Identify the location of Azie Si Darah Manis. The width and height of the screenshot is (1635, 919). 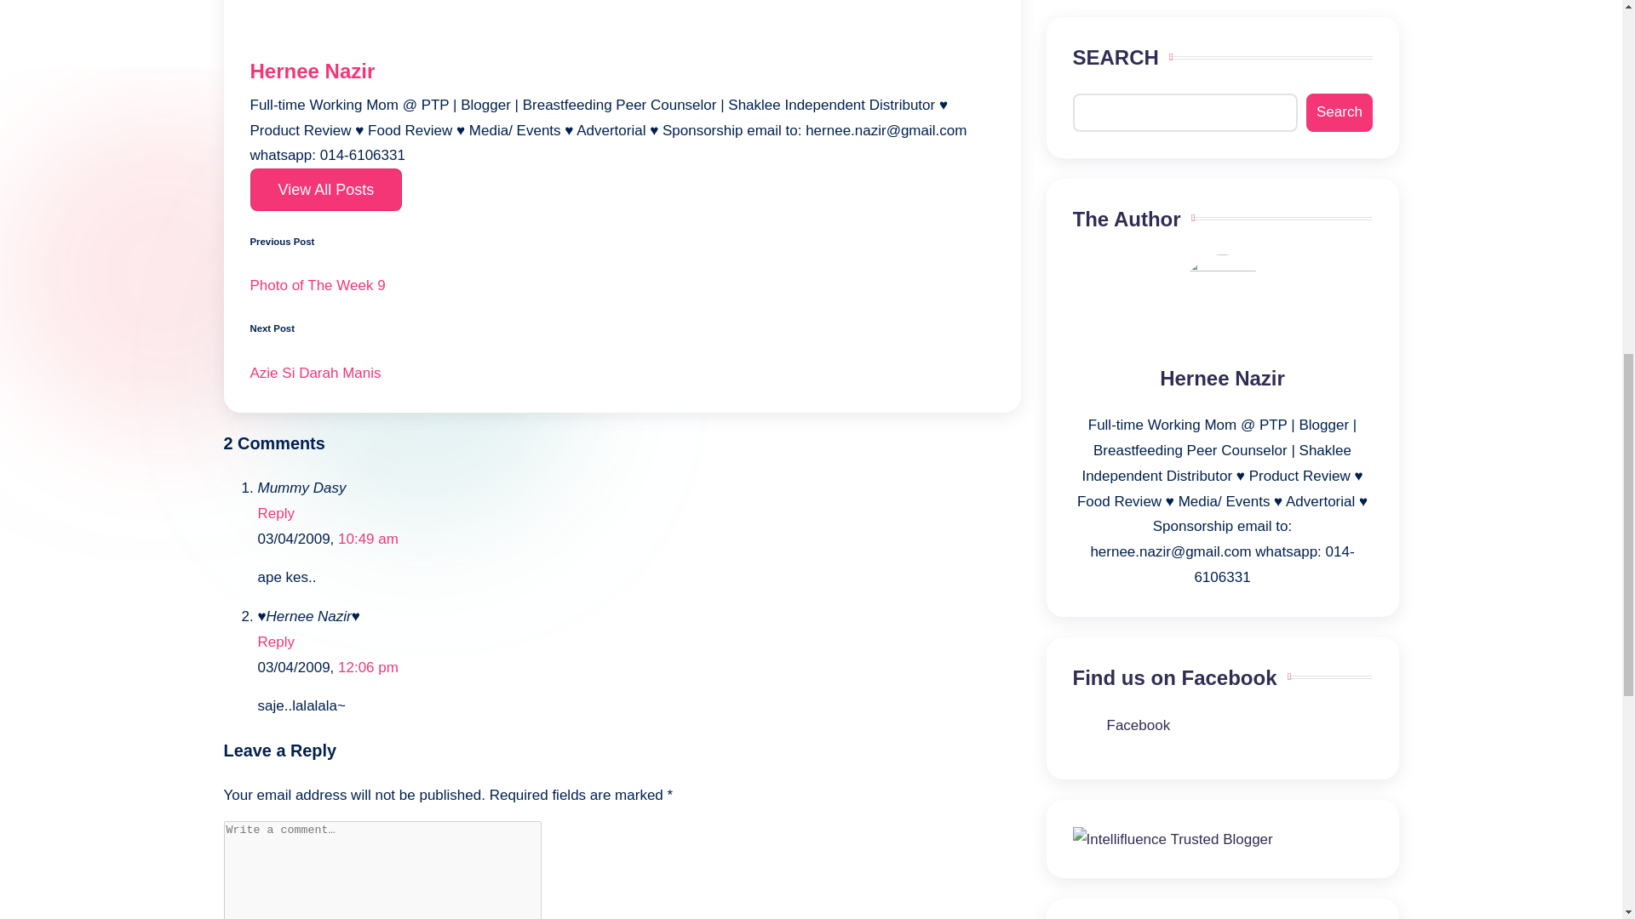
(622, 373).